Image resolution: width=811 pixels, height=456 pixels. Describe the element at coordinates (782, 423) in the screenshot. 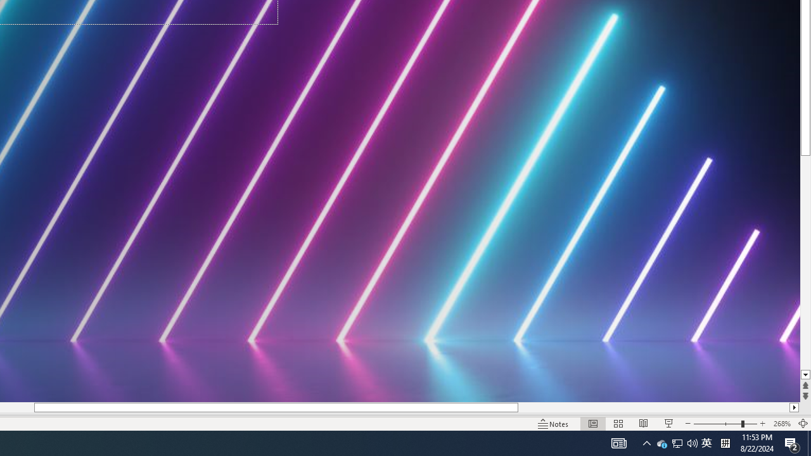

I see `Zoom 268%` at that location.